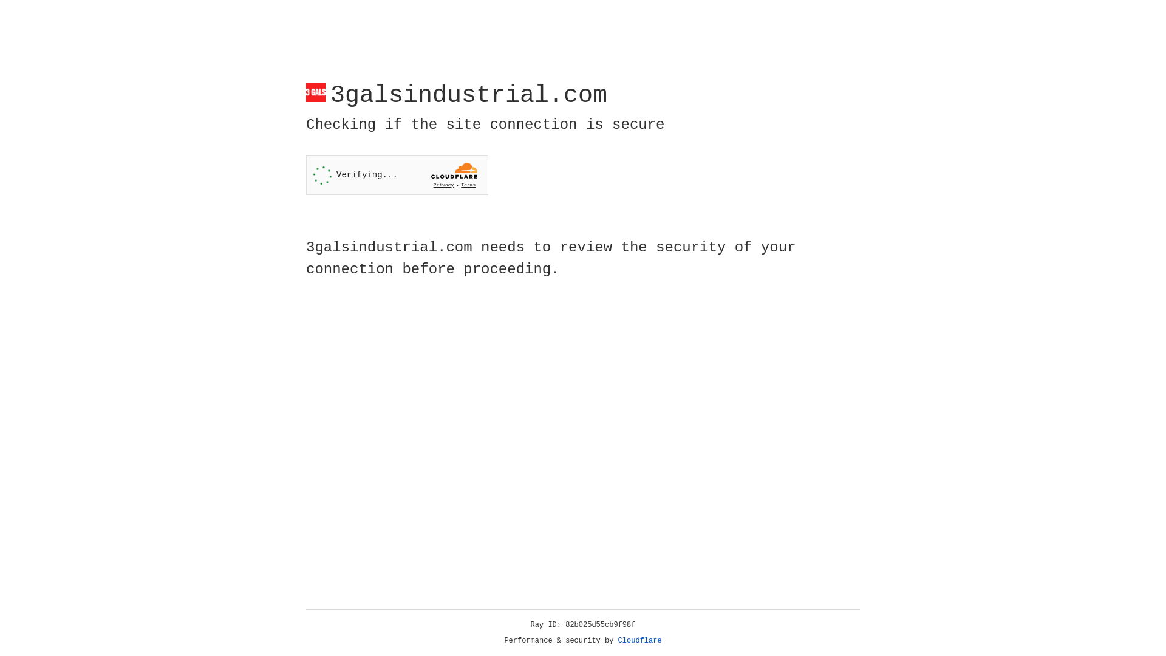 The image size is (1166, 656). What do you see at coordinates (640, 641) in the screenshot?
I see `Cloudflare` at bounding box center [640, 641].